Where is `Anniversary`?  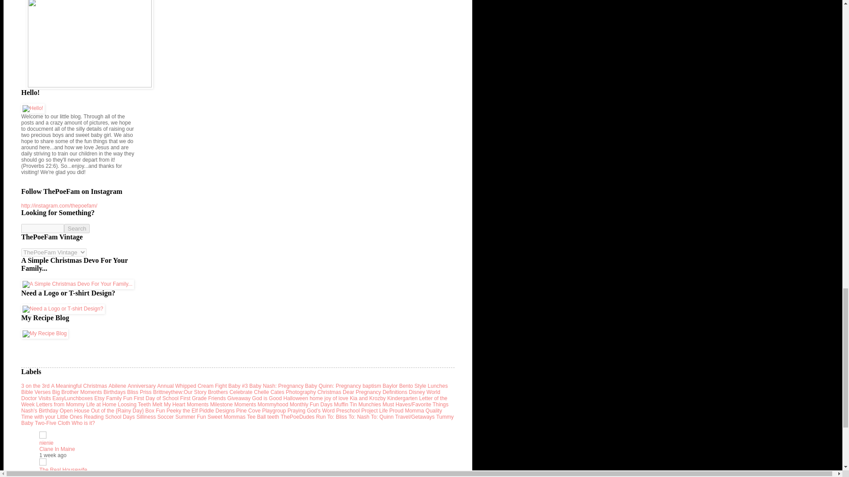 Anniversary is located at coordinates (141, 386).